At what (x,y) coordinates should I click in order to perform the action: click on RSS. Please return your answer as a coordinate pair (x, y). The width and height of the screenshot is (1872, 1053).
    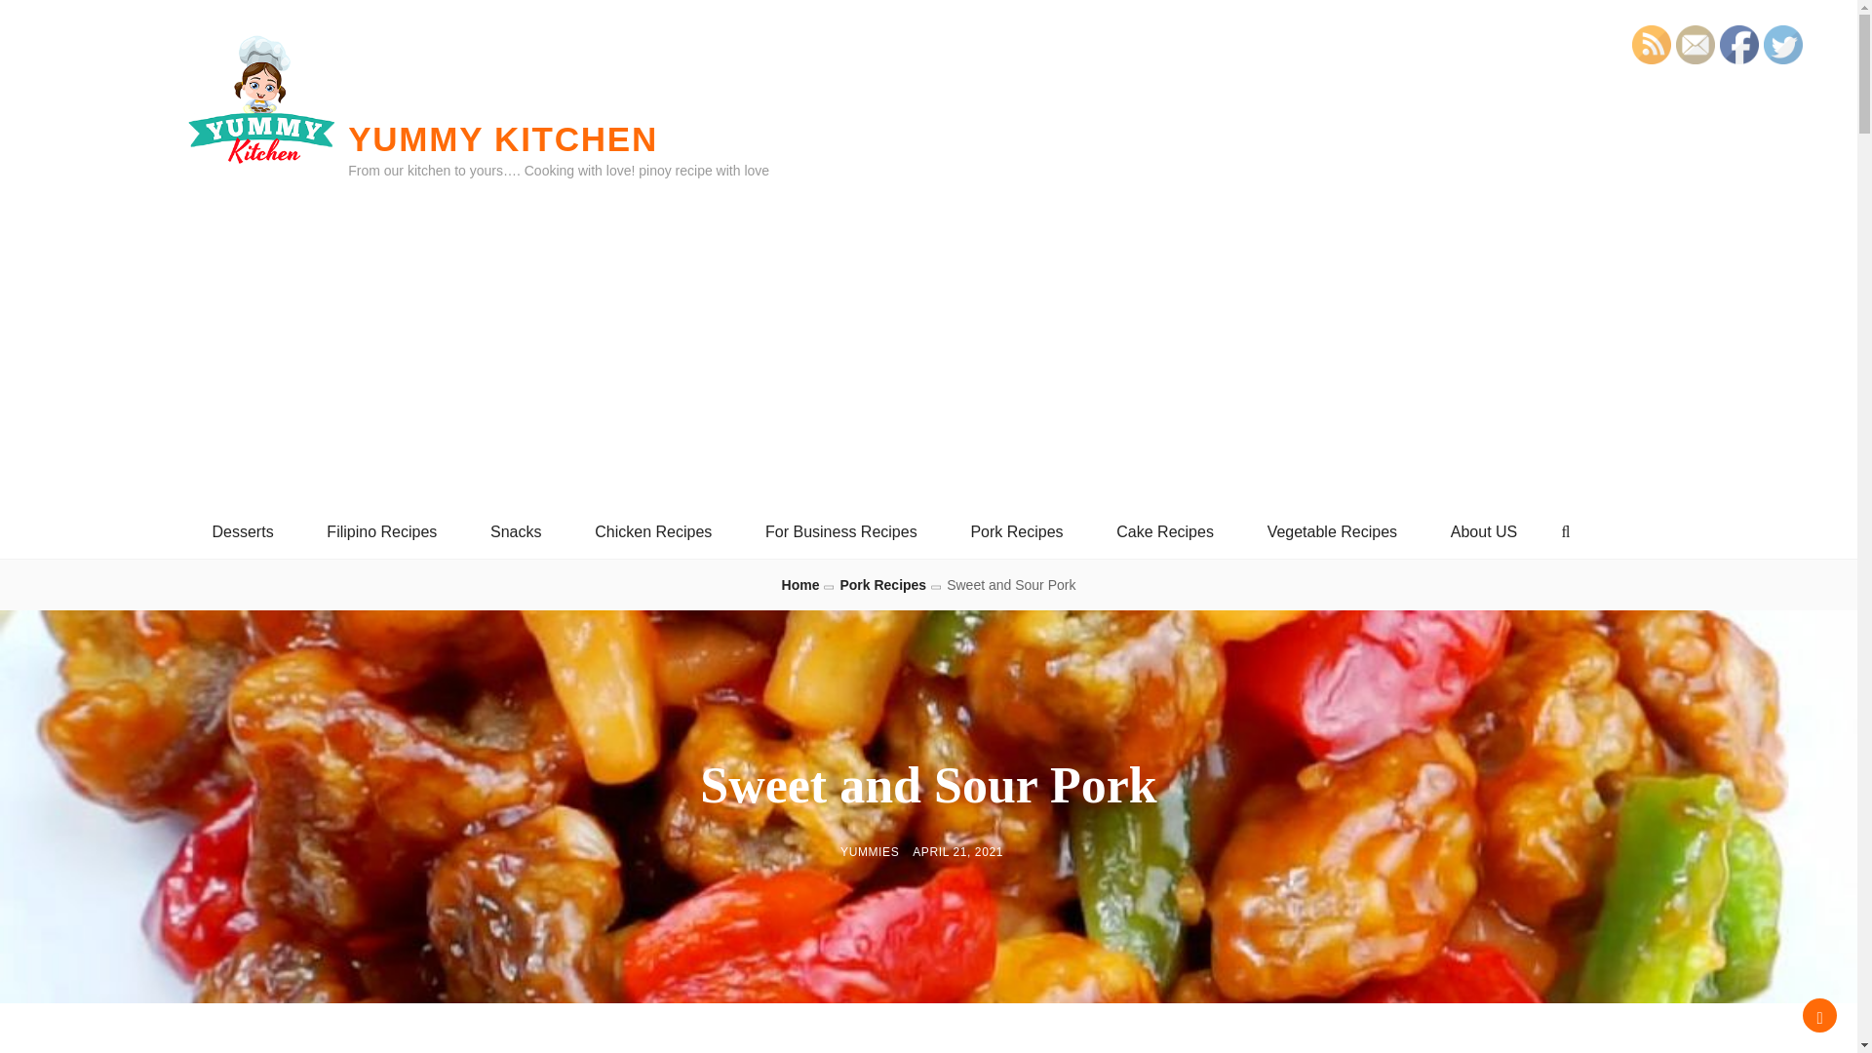
    Looking at the image, I should click on (1652, 44).